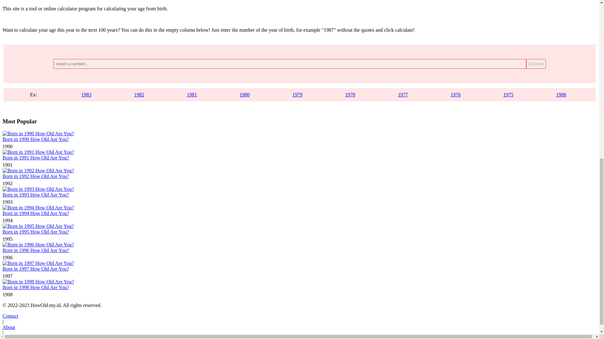 The width and height of the screenshot is (604, 339). Describe the element at coordinates (35, 139) in the screenshot. I see `Born in 1990 How Old Are You?` at that location.